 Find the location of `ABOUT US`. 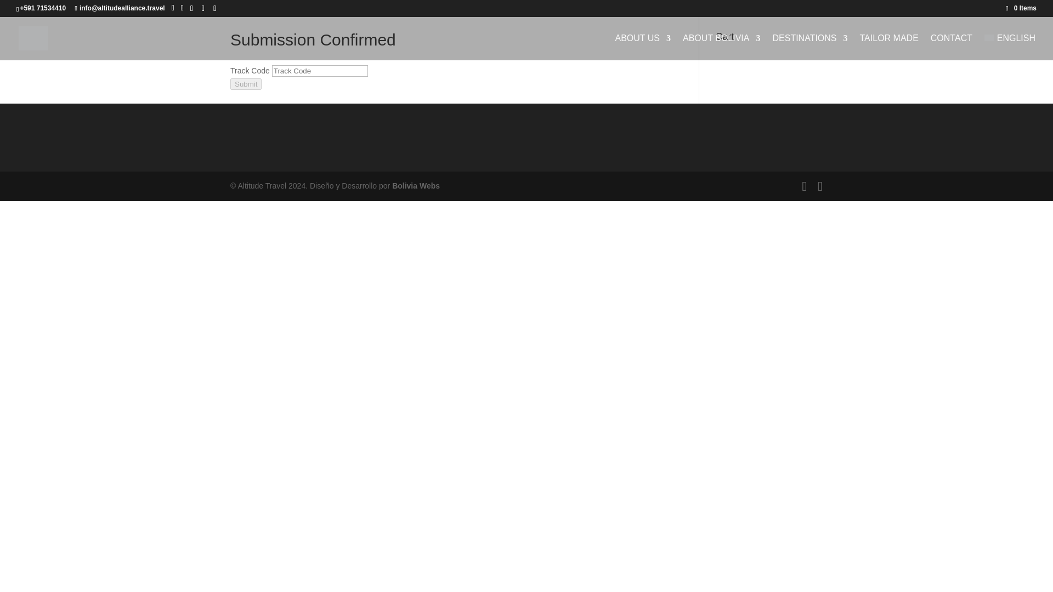

ABOUT US is located at coordinates (643, 47).